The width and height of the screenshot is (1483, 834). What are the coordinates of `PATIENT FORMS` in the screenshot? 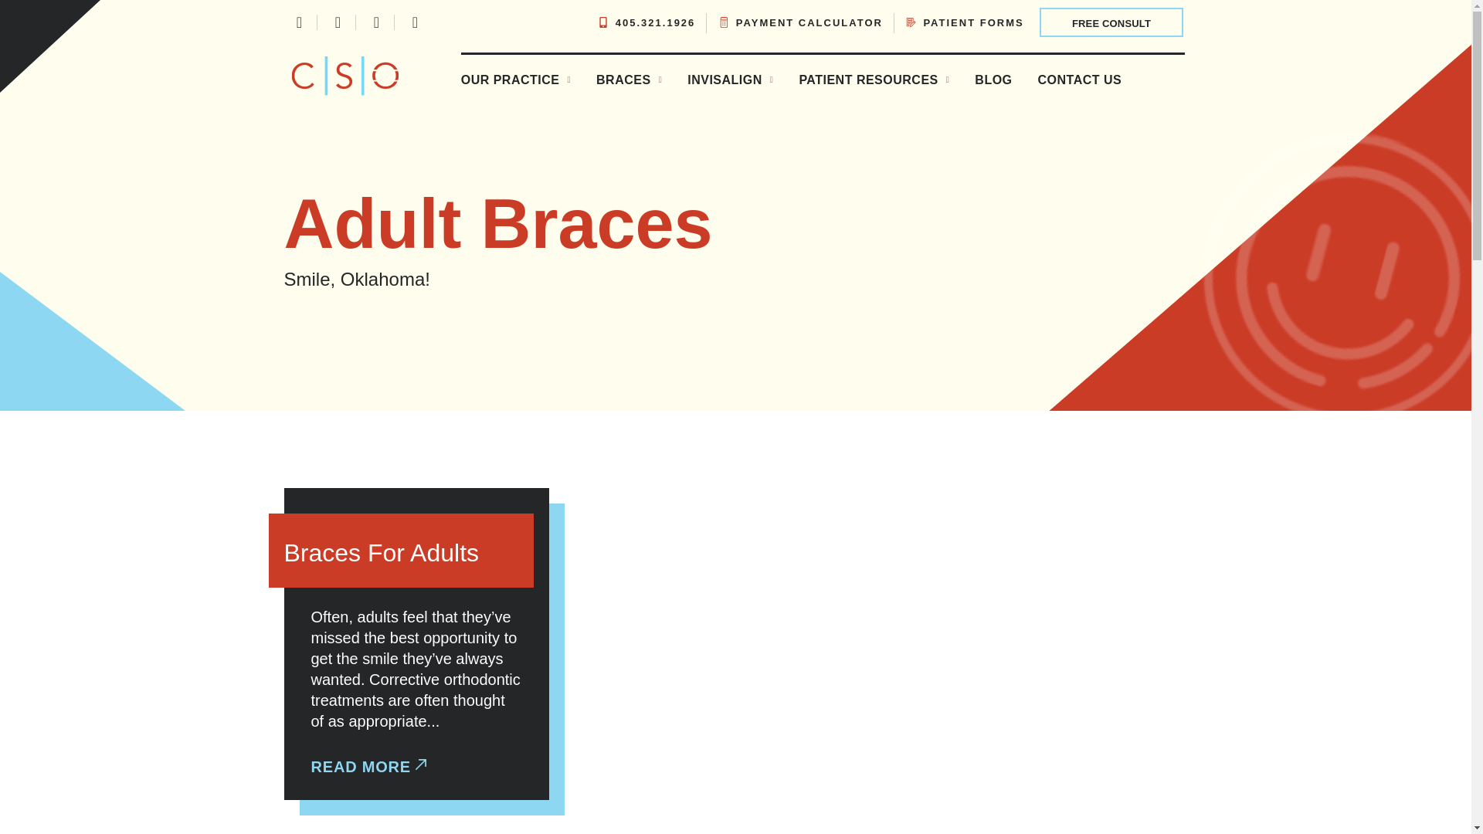 It's located at (965, 22).